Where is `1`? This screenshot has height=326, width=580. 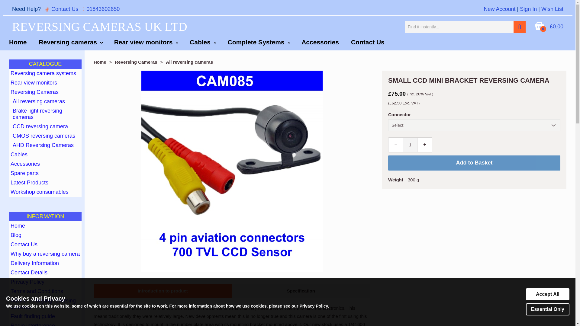
1 is located at coordinates (410, 145).